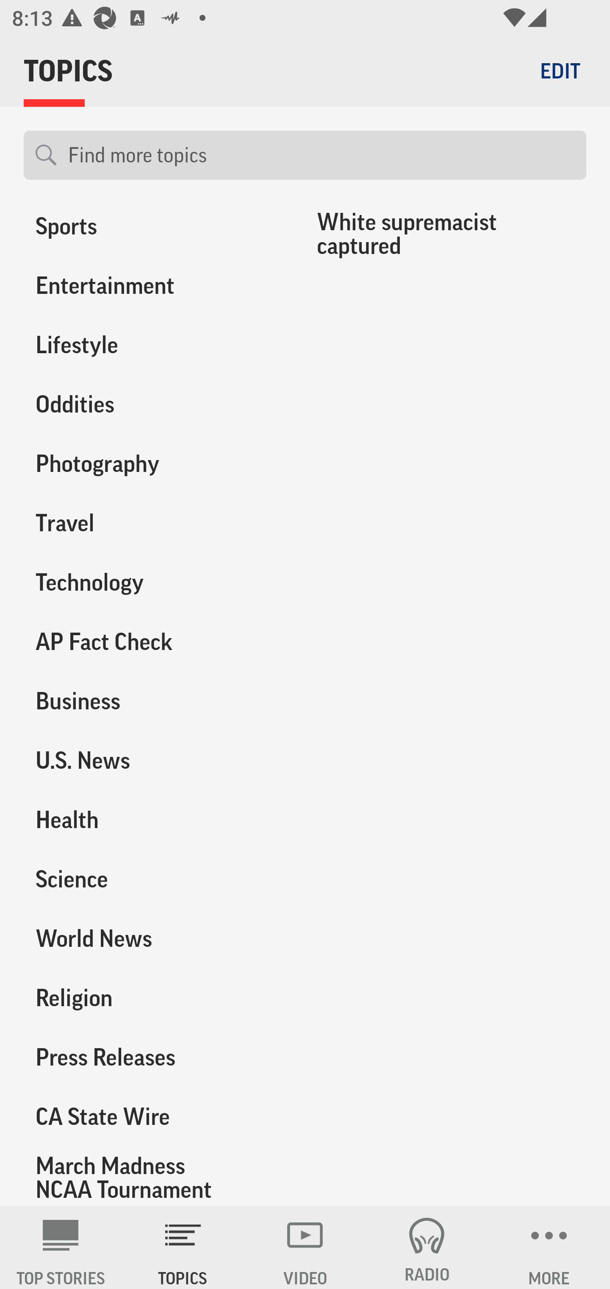 The width and height of the screenshot is (610, 1289). Describe the element at coordinates (549, 1247) in the screenshot. I see `MORE` at that location.